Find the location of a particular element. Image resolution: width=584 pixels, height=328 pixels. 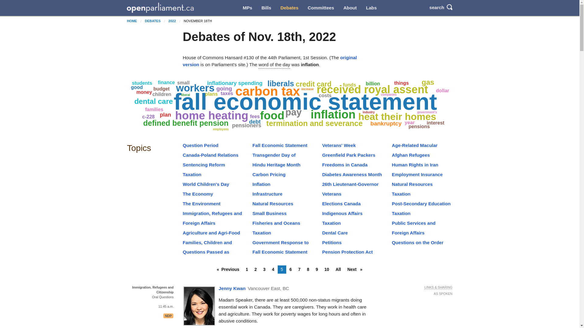

Fall Economic Statement Implementation Act, 2022 is located at coordinates (280, 149).